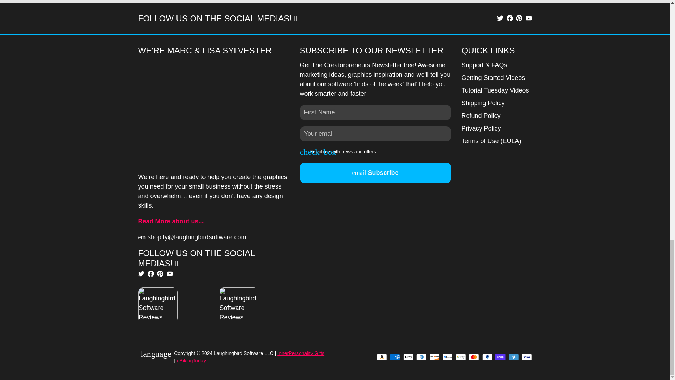 This screenshot has width=675, height=380. Describe the element at coordinates (448, 357) in the screenshot. I see `Meta Pay` at that location.